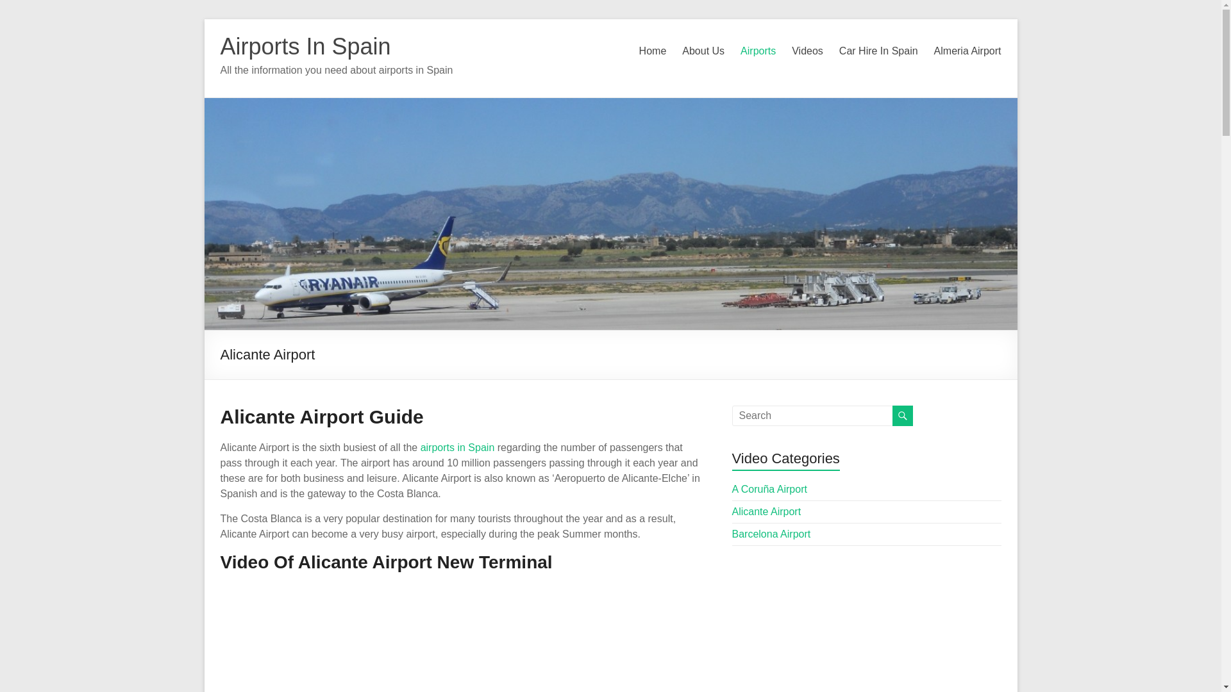  I want to click on Alicante Airport, so click(767, 511).